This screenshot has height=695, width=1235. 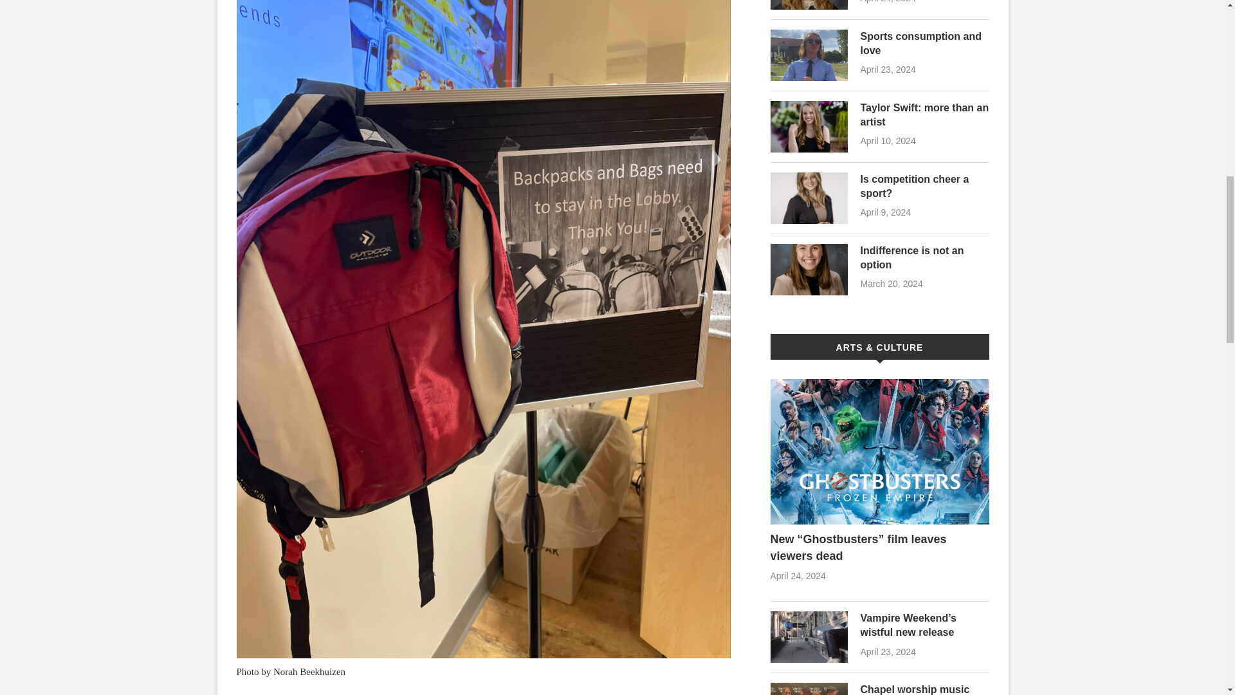 What do you see at coordinates (809, 270) in the screenshot?
I see `Indifference is not an option` at bounding box center [809, 270].